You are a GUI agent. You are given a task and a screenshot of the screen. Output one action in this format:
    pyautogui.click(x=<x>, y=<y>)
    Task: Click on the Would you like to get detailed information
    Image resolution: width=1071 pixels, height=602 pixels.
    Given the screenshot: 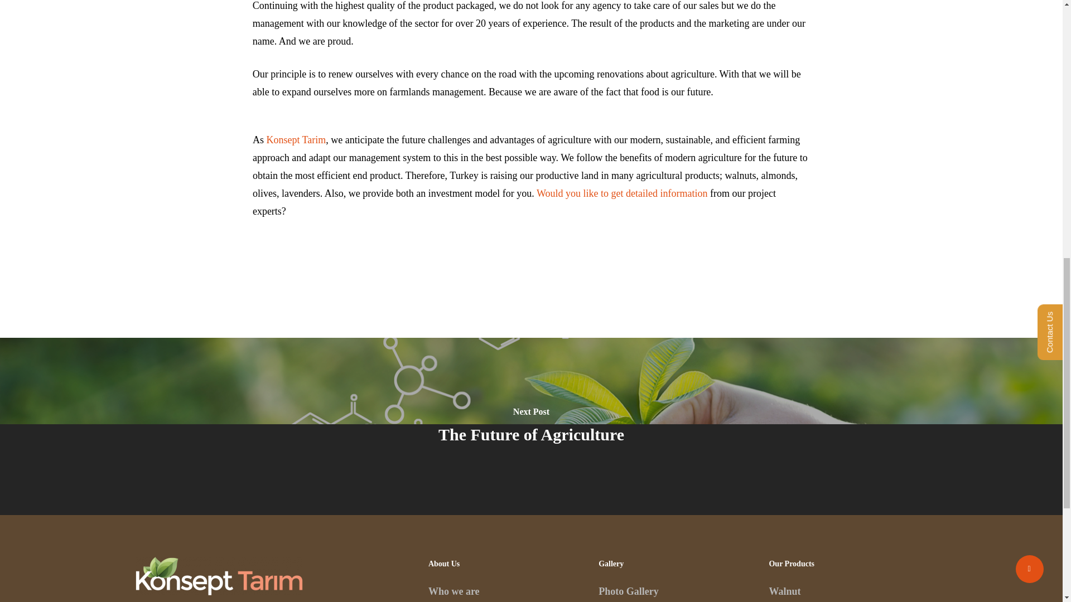 What is the action you would take?
    pyautogui.click(x=621, y=193)
    